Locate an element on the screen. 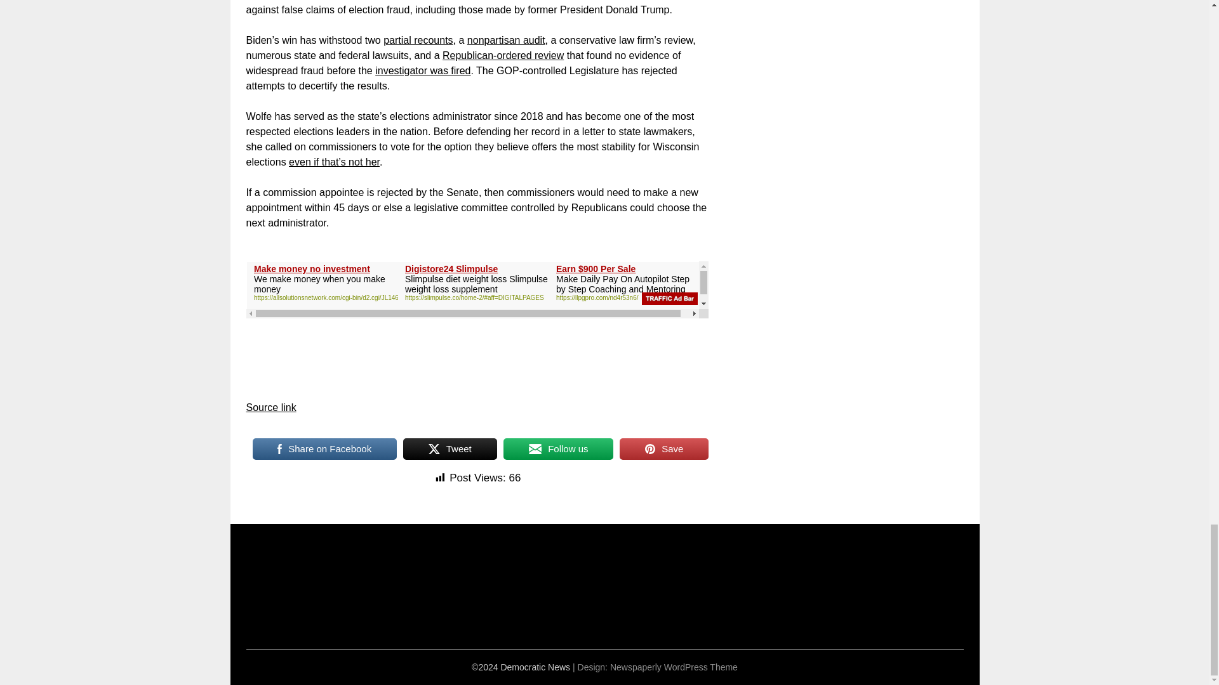 This screenshot has height=685, width=1219. Follow us is located at coordinates (559, 449).